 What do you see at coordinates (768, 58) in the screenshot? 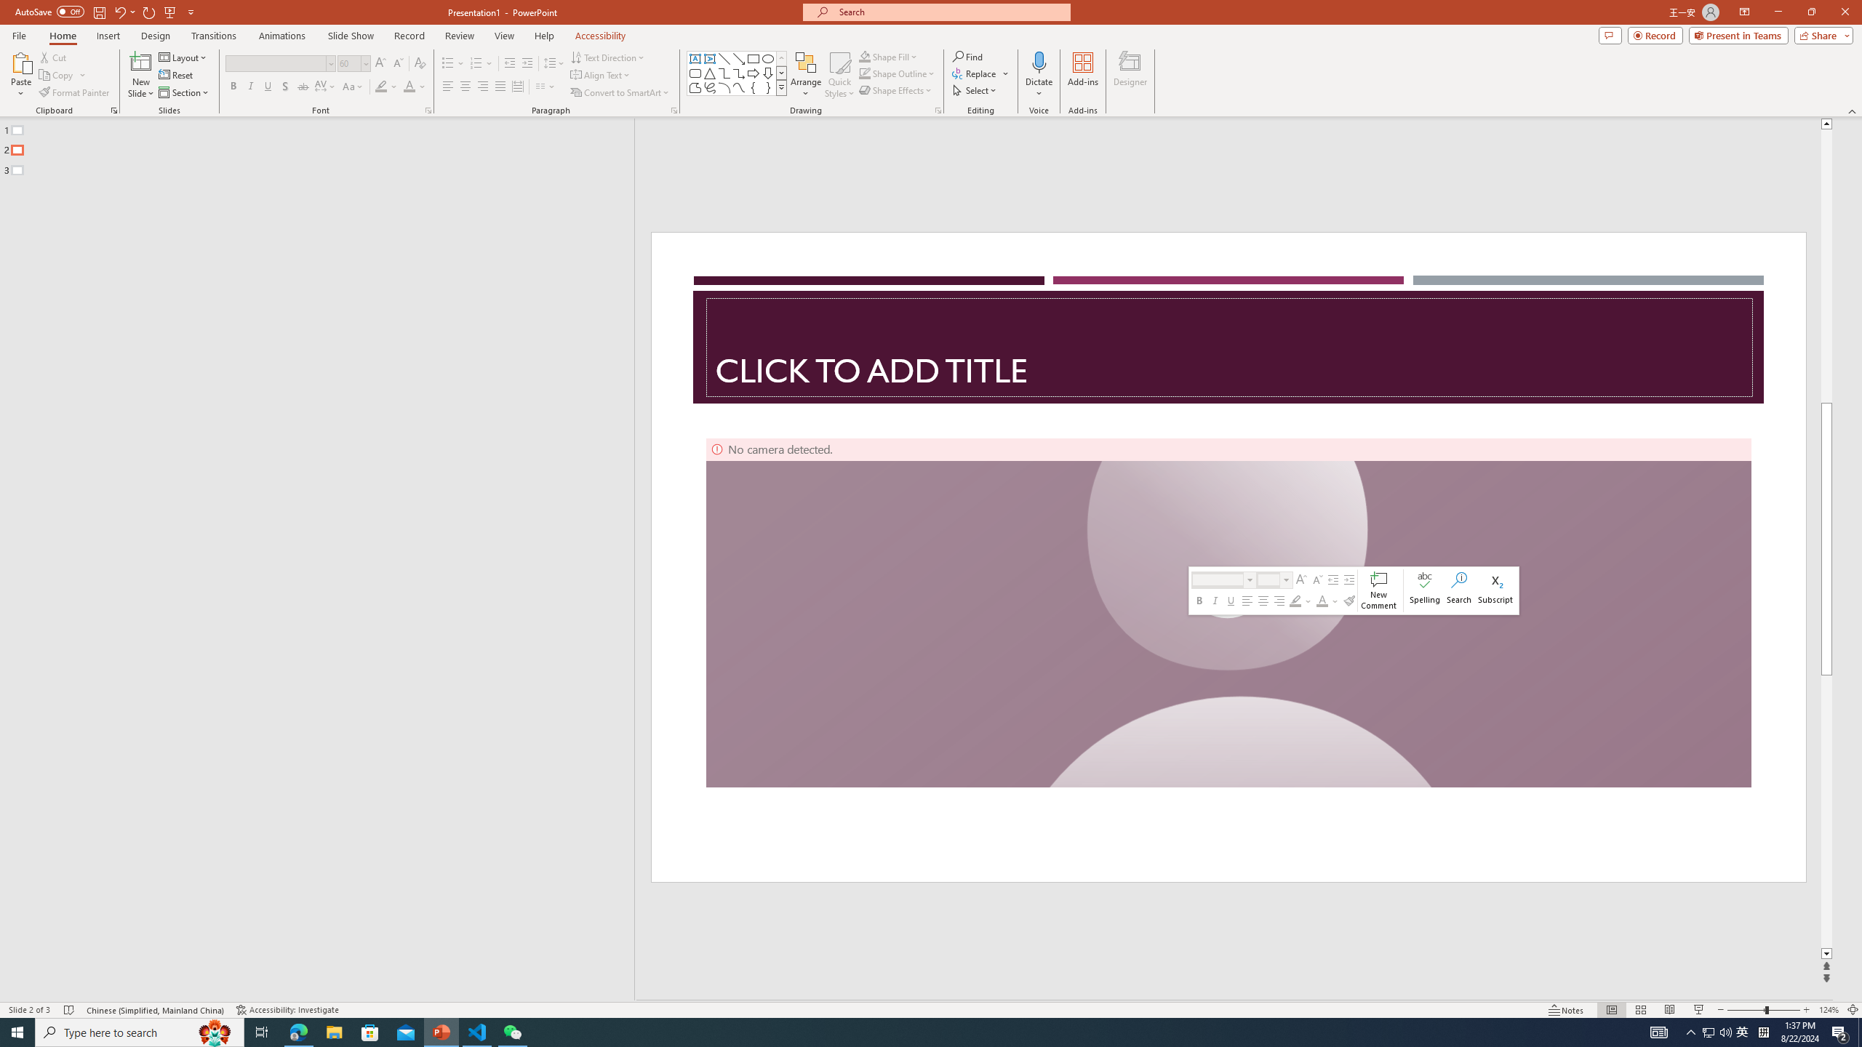
I see `Oval` at bounding box center [768, 58].